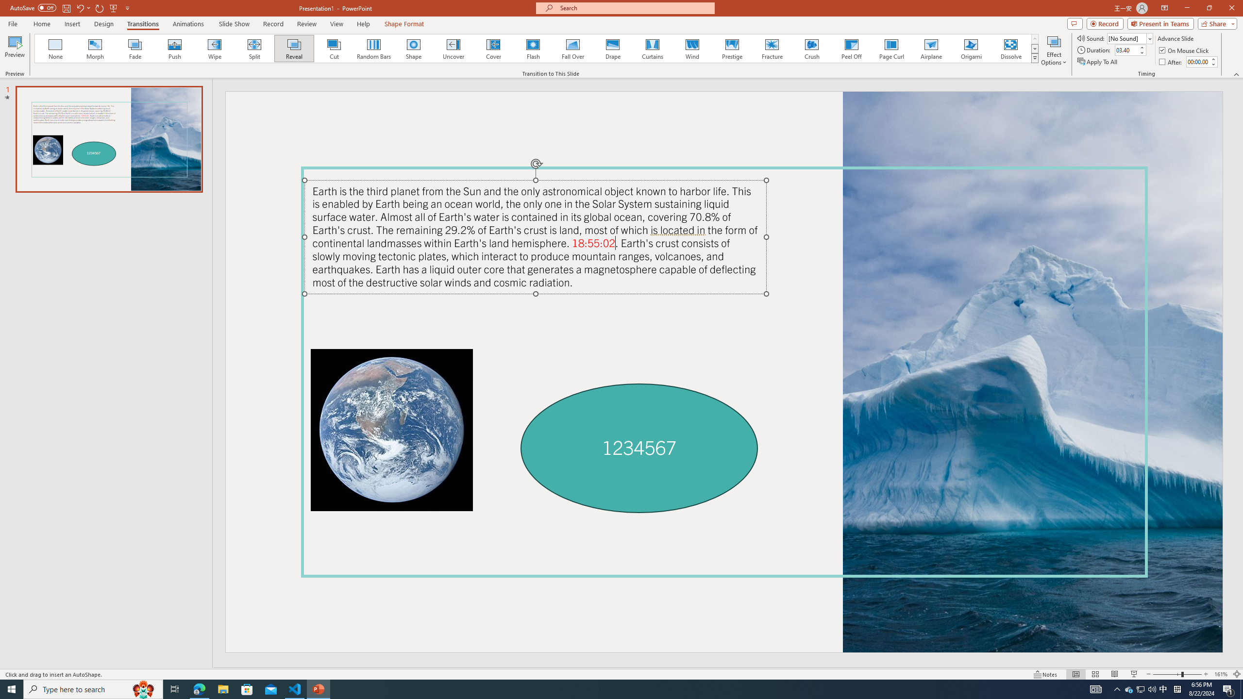 Image resolution: width=1243 pixels, height=699 pixels. Describe the element at coordinates (851, 49) in the screenshot. I see `Peel Off` at that location.